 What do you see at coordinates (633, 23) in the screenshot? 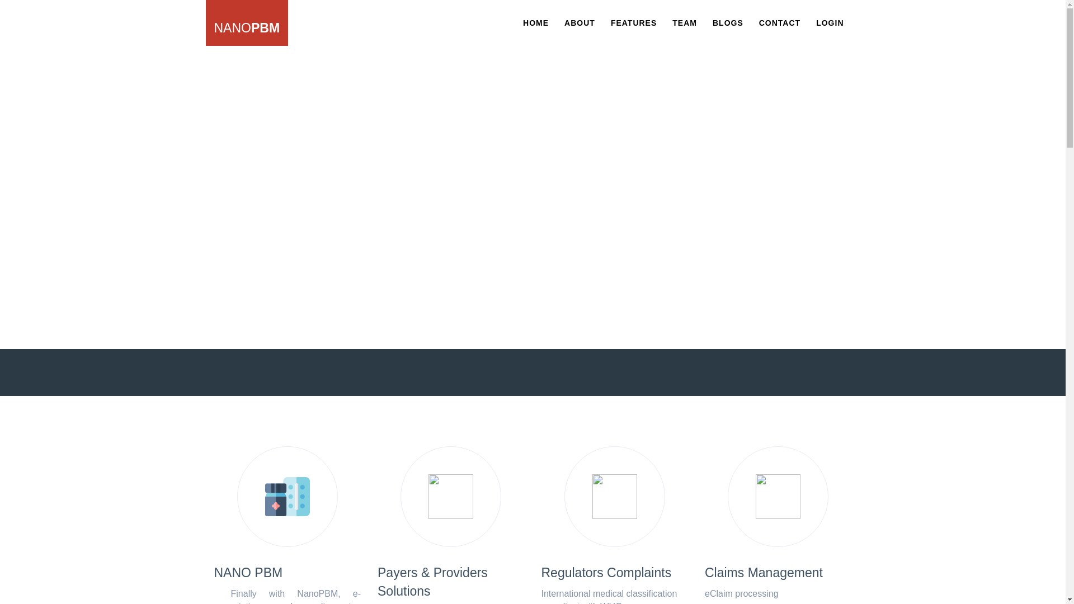
I see `FEATURES` at bounding box center [633, 23].